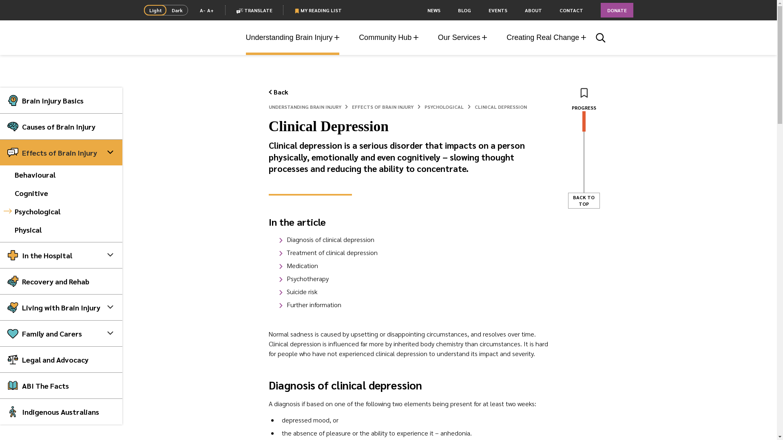 This screenshot has width=783, height=440. Describe the element at coordinates (61, 193) in the screenshot. I see `Cognitive` at that location.